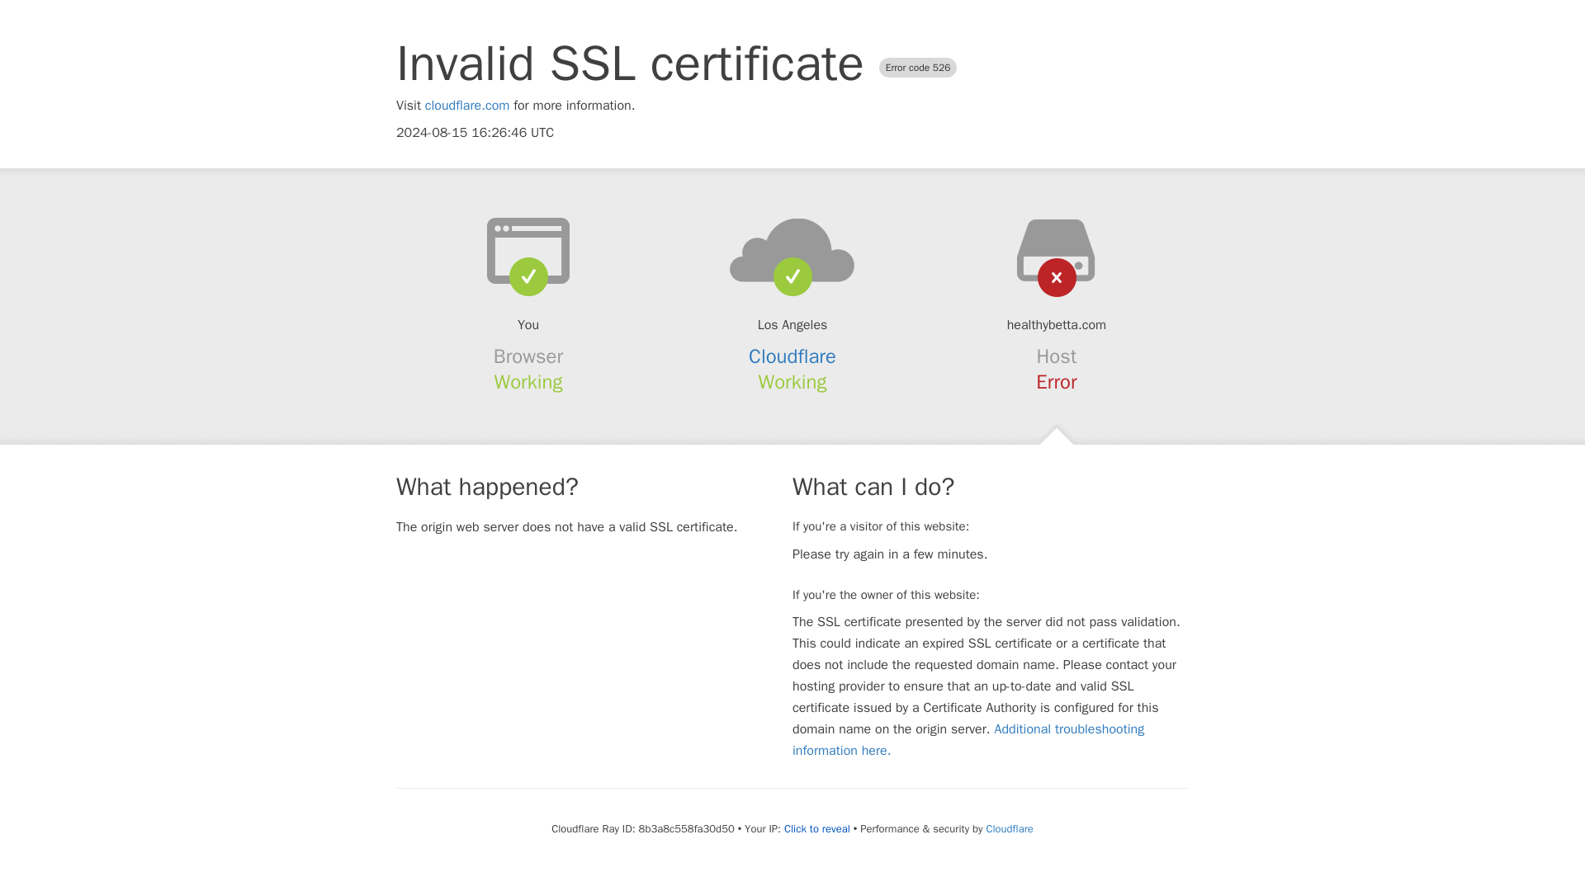 This screenshot has height=891, width=1585. What do you see at coordinates (1009, 828) in the screenshot?
I see `Cloudflare` at bounding box center [1009, 828].